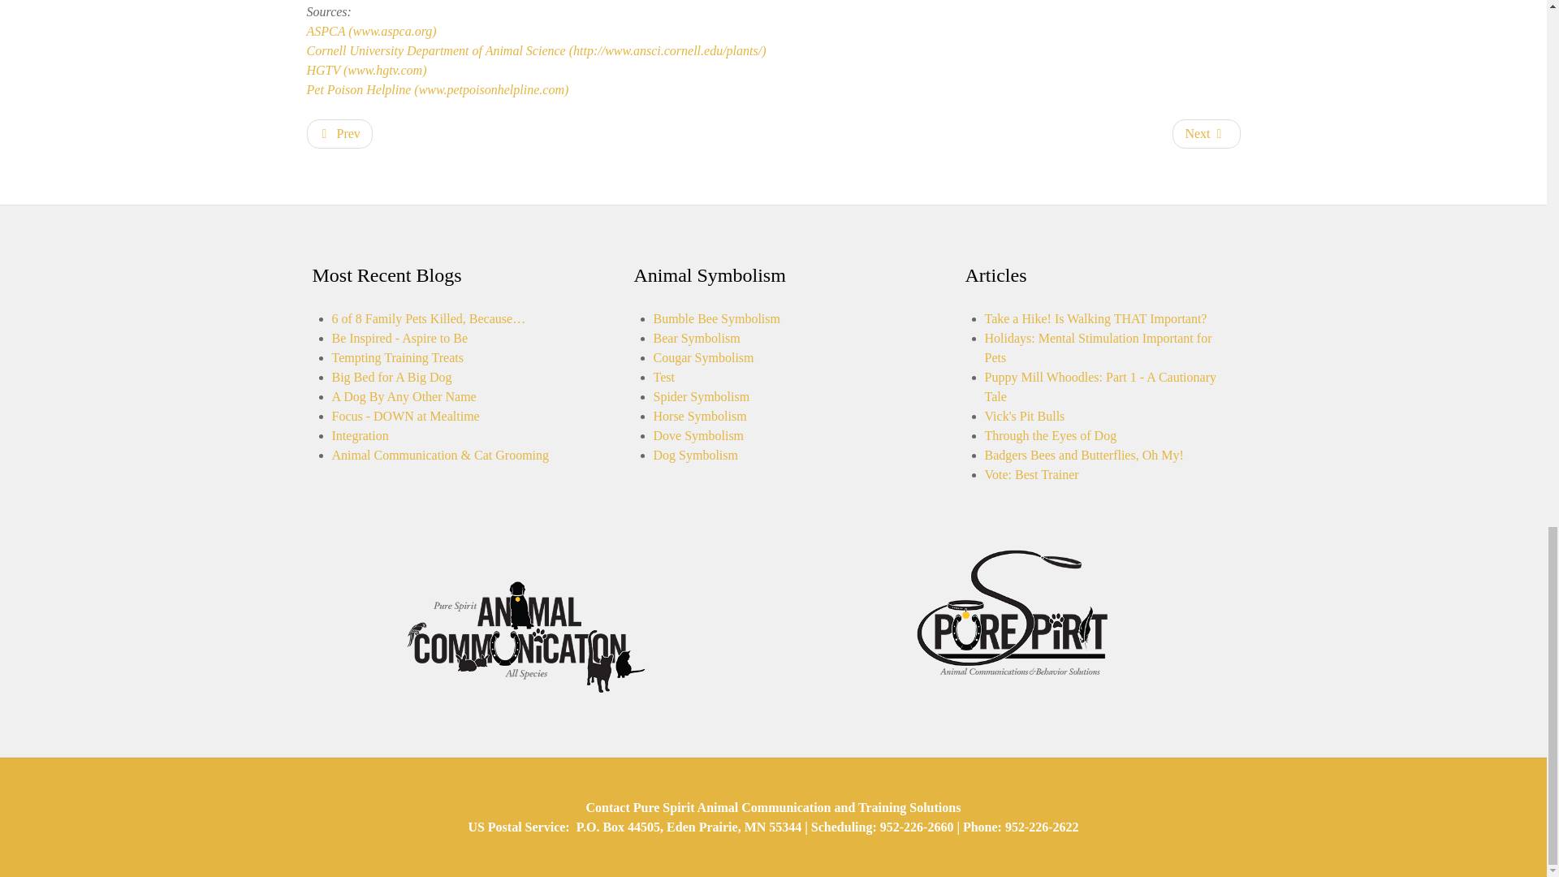 Image resolution: width=1559 pixels, height=877 pixels. Describe the element at coordinates (404, 416) in the screenshot. I see `Focus - DOWN at Mealtime` at that location.